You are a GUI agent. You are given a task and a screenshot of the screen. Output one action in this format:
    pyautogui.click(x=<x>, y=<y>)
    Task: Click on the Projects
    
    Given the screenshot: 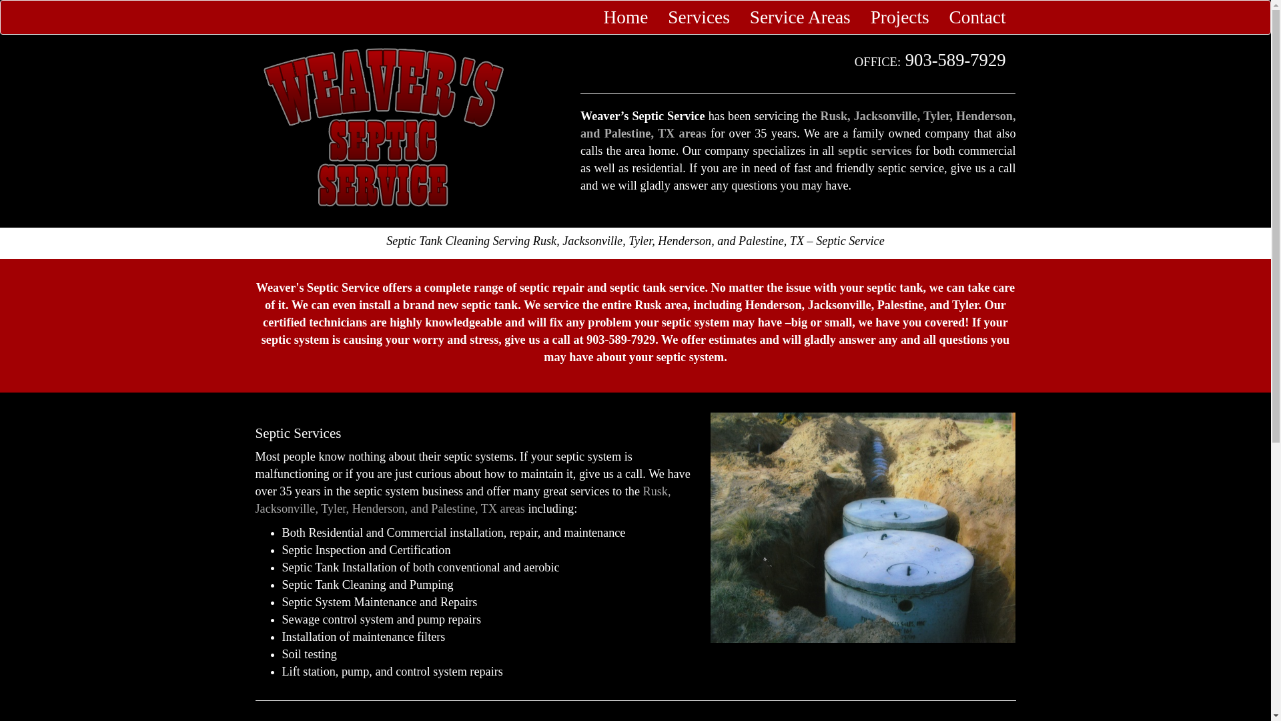 What is the action you would take?
    pyautogui.click(x=899, y=17)
    